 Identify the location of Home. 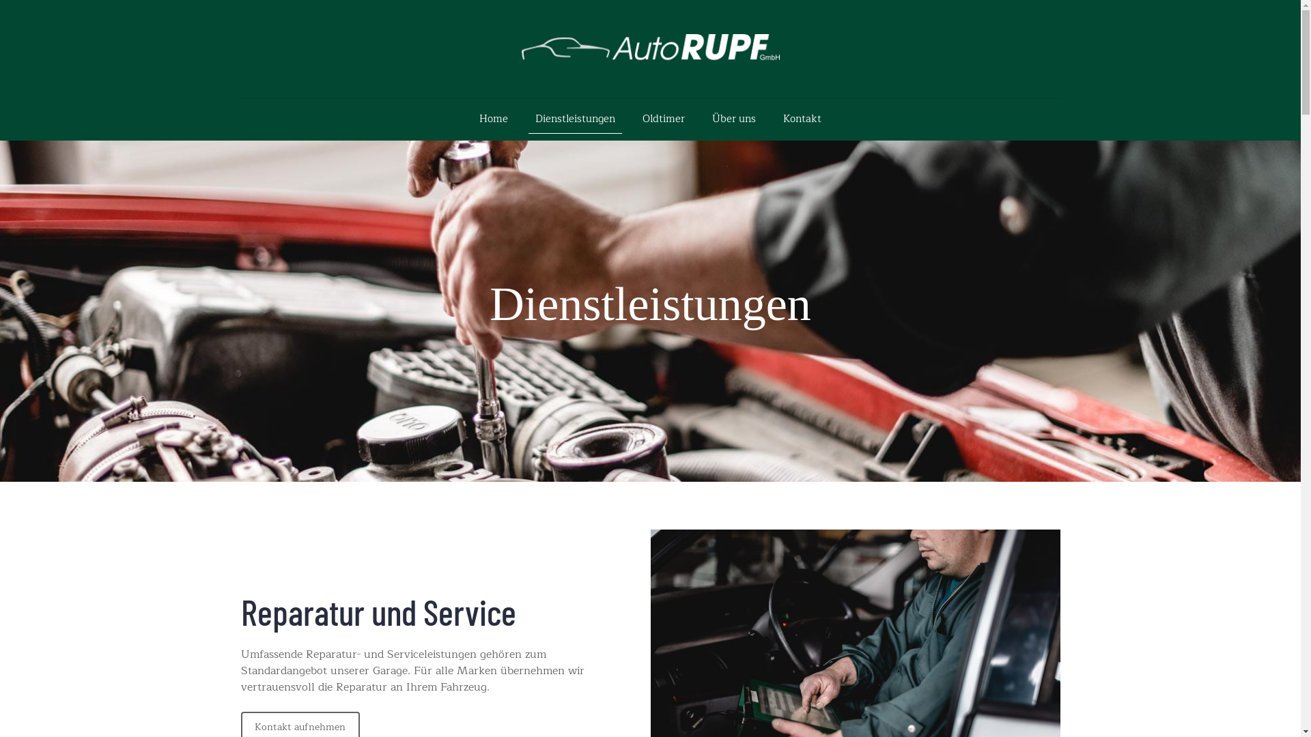
(494, 116).